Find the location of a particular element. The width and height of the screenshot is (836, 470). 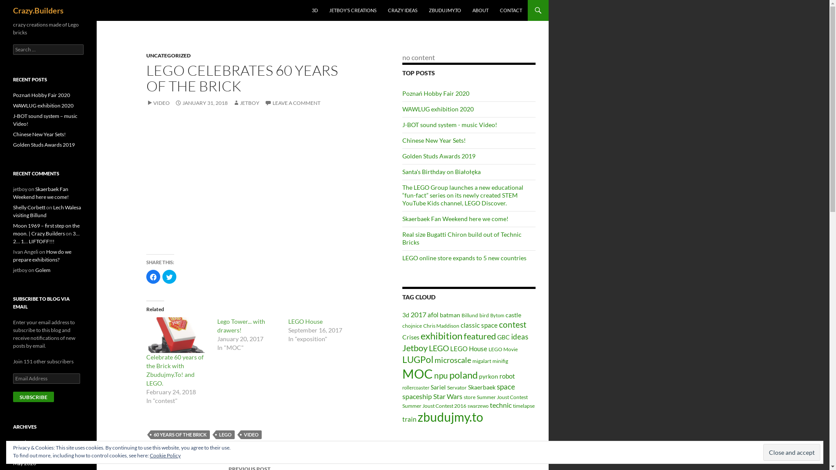

LEGO House is located at coordinates (469, 349).